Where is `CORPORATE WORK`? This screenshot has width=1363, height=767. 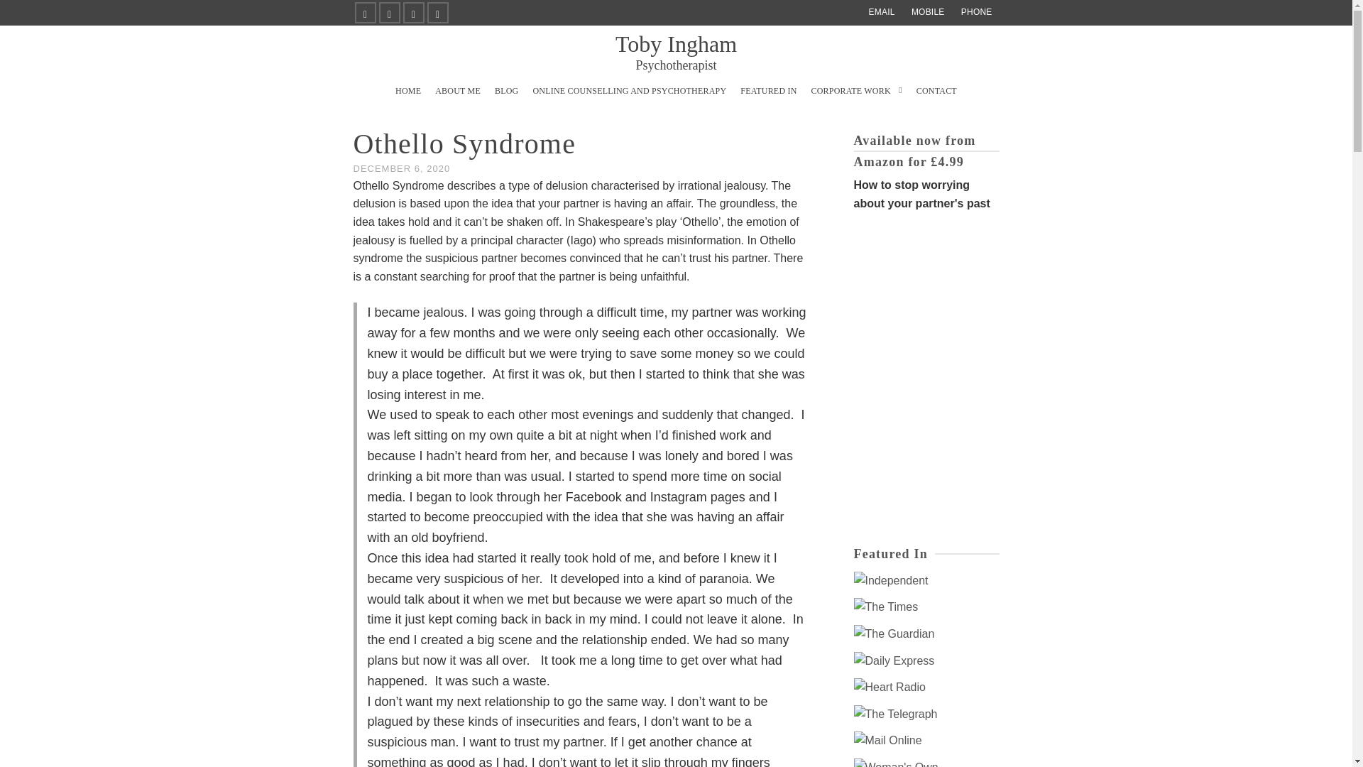 CORPORATE WORK is located at coordinates (977, 11).